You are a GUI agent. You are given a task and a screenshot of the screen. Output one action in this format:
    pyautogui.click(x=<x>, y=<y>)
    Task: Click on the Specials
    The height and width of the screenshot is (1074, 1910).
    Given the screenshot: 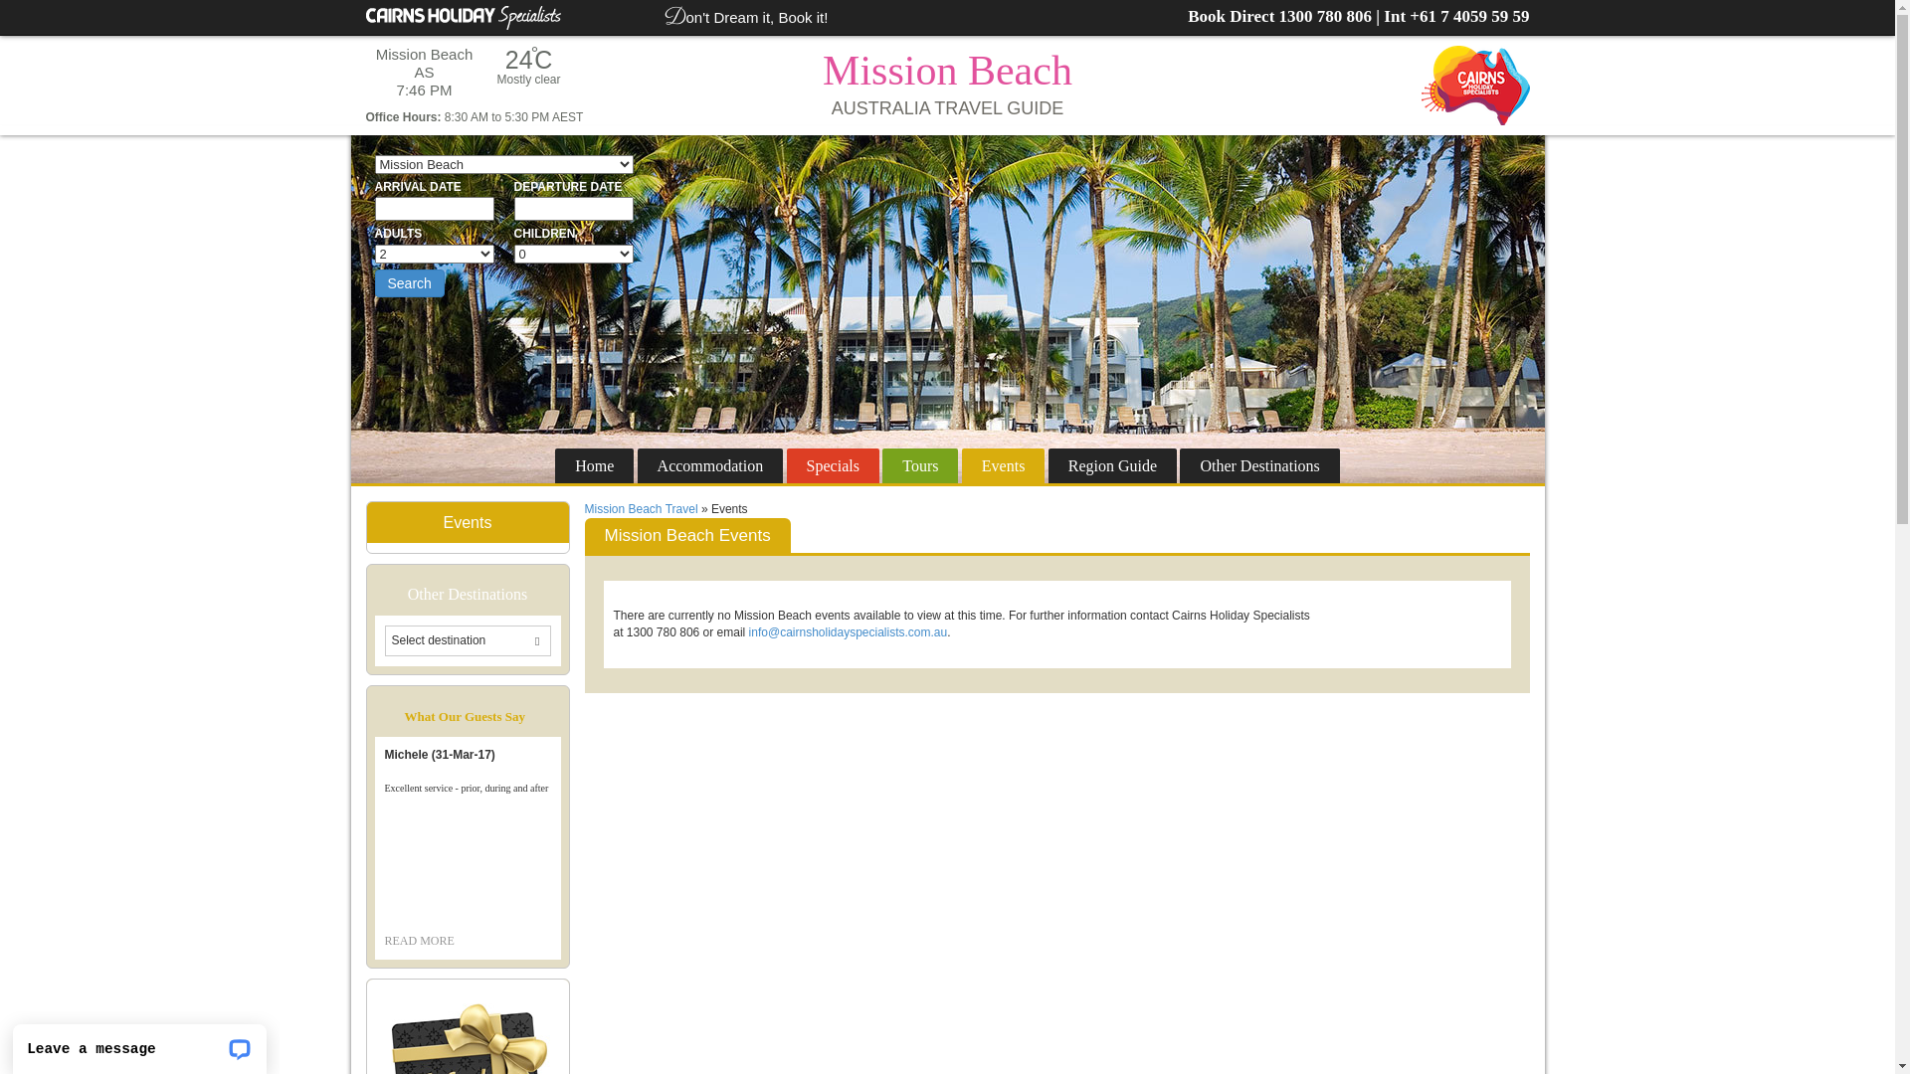 What is the action you would take?
    pyautogui.click(x=834, y=465)
    